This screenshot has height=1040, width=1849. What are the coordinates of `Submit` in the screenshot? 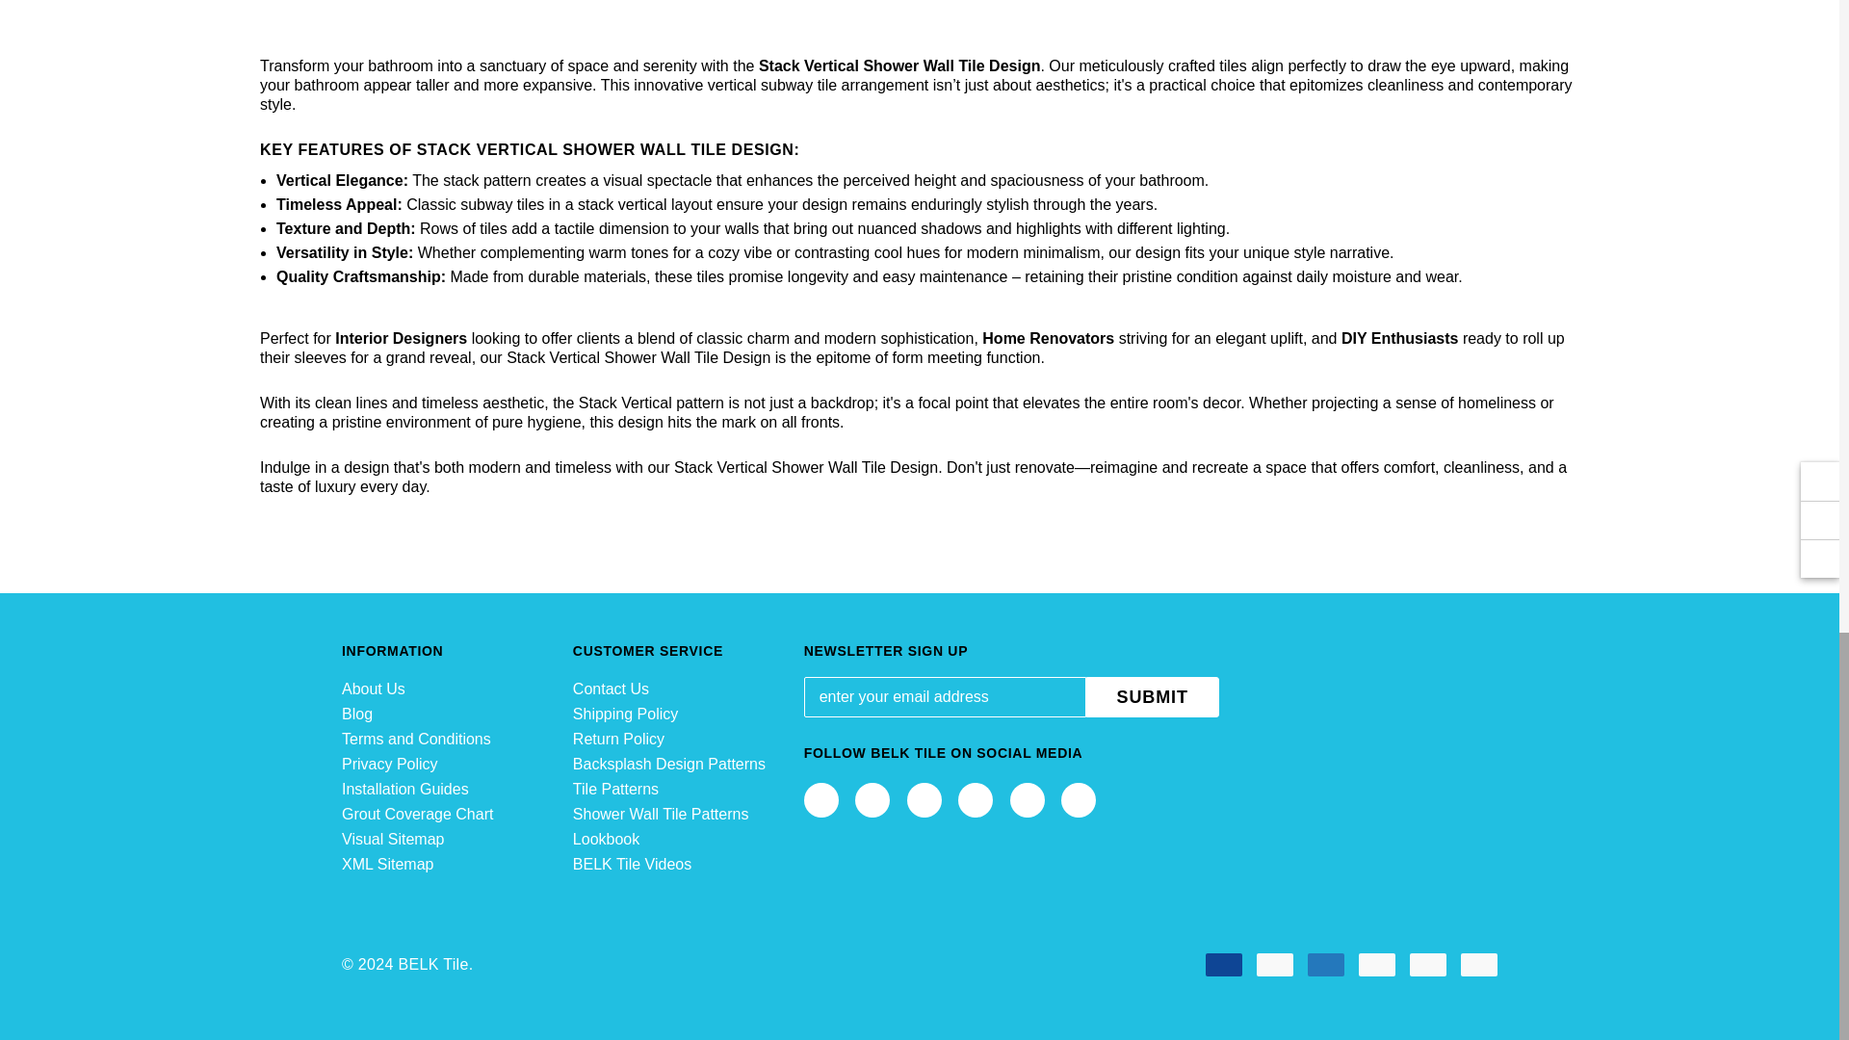 It's located at (1152, 697).